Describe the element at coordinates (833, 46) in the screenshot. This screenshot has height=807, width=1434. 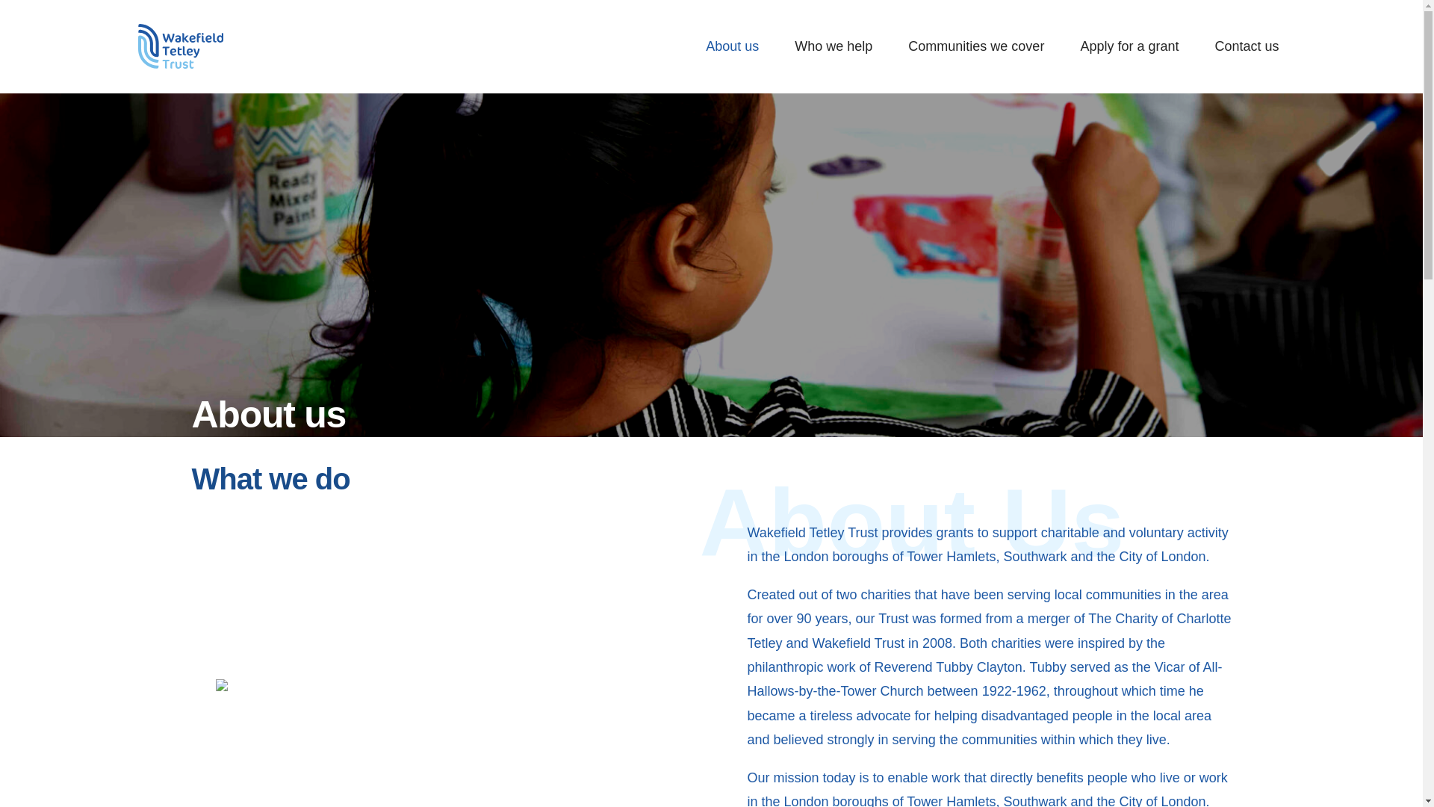
I see `Who we help` at that location.